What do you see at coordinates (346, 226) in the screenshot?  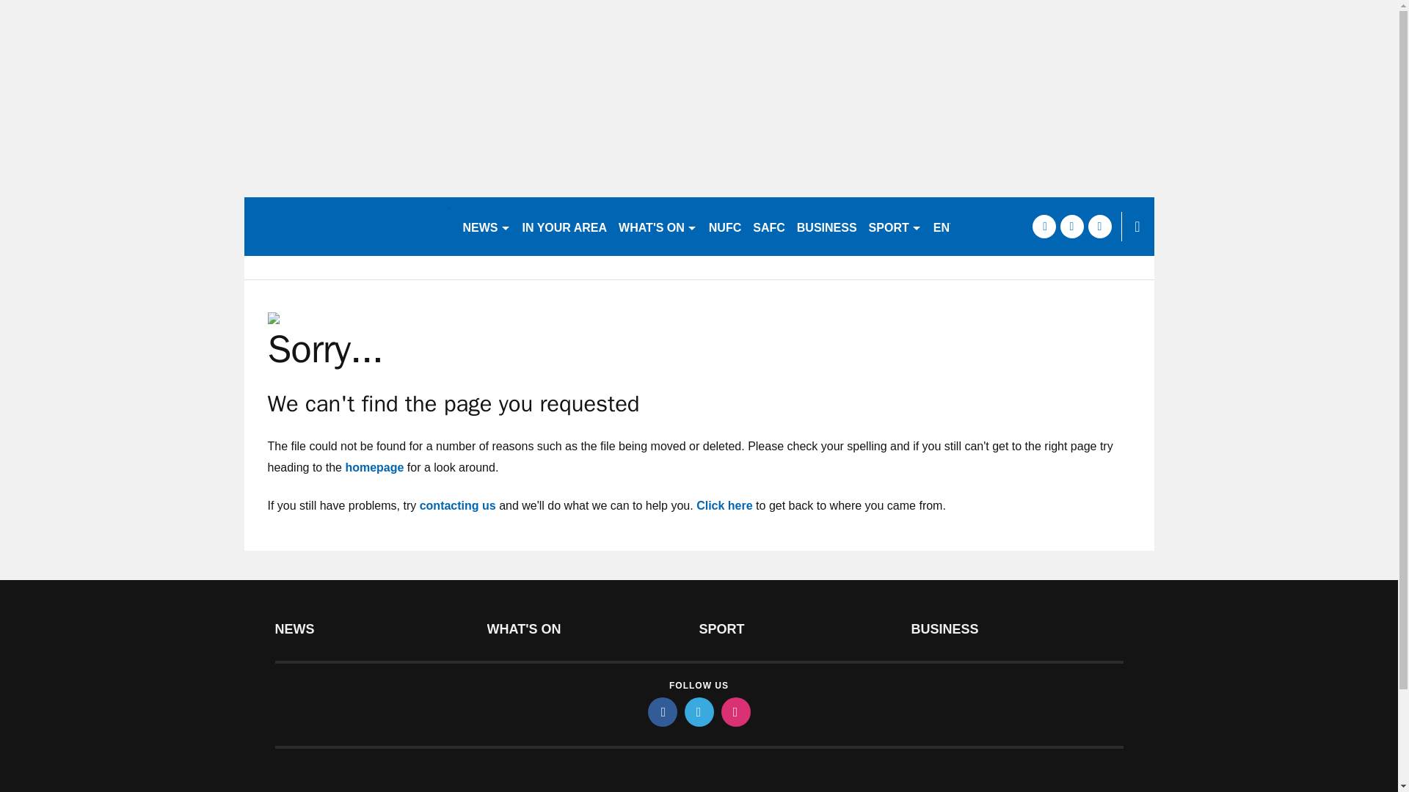 I see `nechronicle` at bounding box center [346, 226].